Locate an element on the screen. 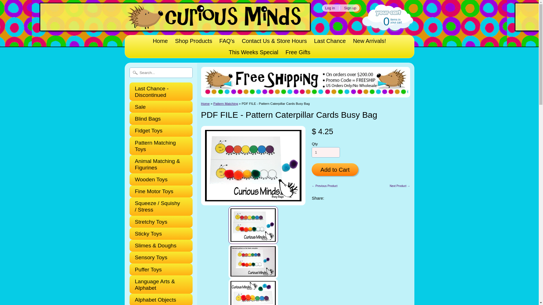 This screenshot has height=305, width=543. Stretchy Toys is located at coordinates (253, 225).